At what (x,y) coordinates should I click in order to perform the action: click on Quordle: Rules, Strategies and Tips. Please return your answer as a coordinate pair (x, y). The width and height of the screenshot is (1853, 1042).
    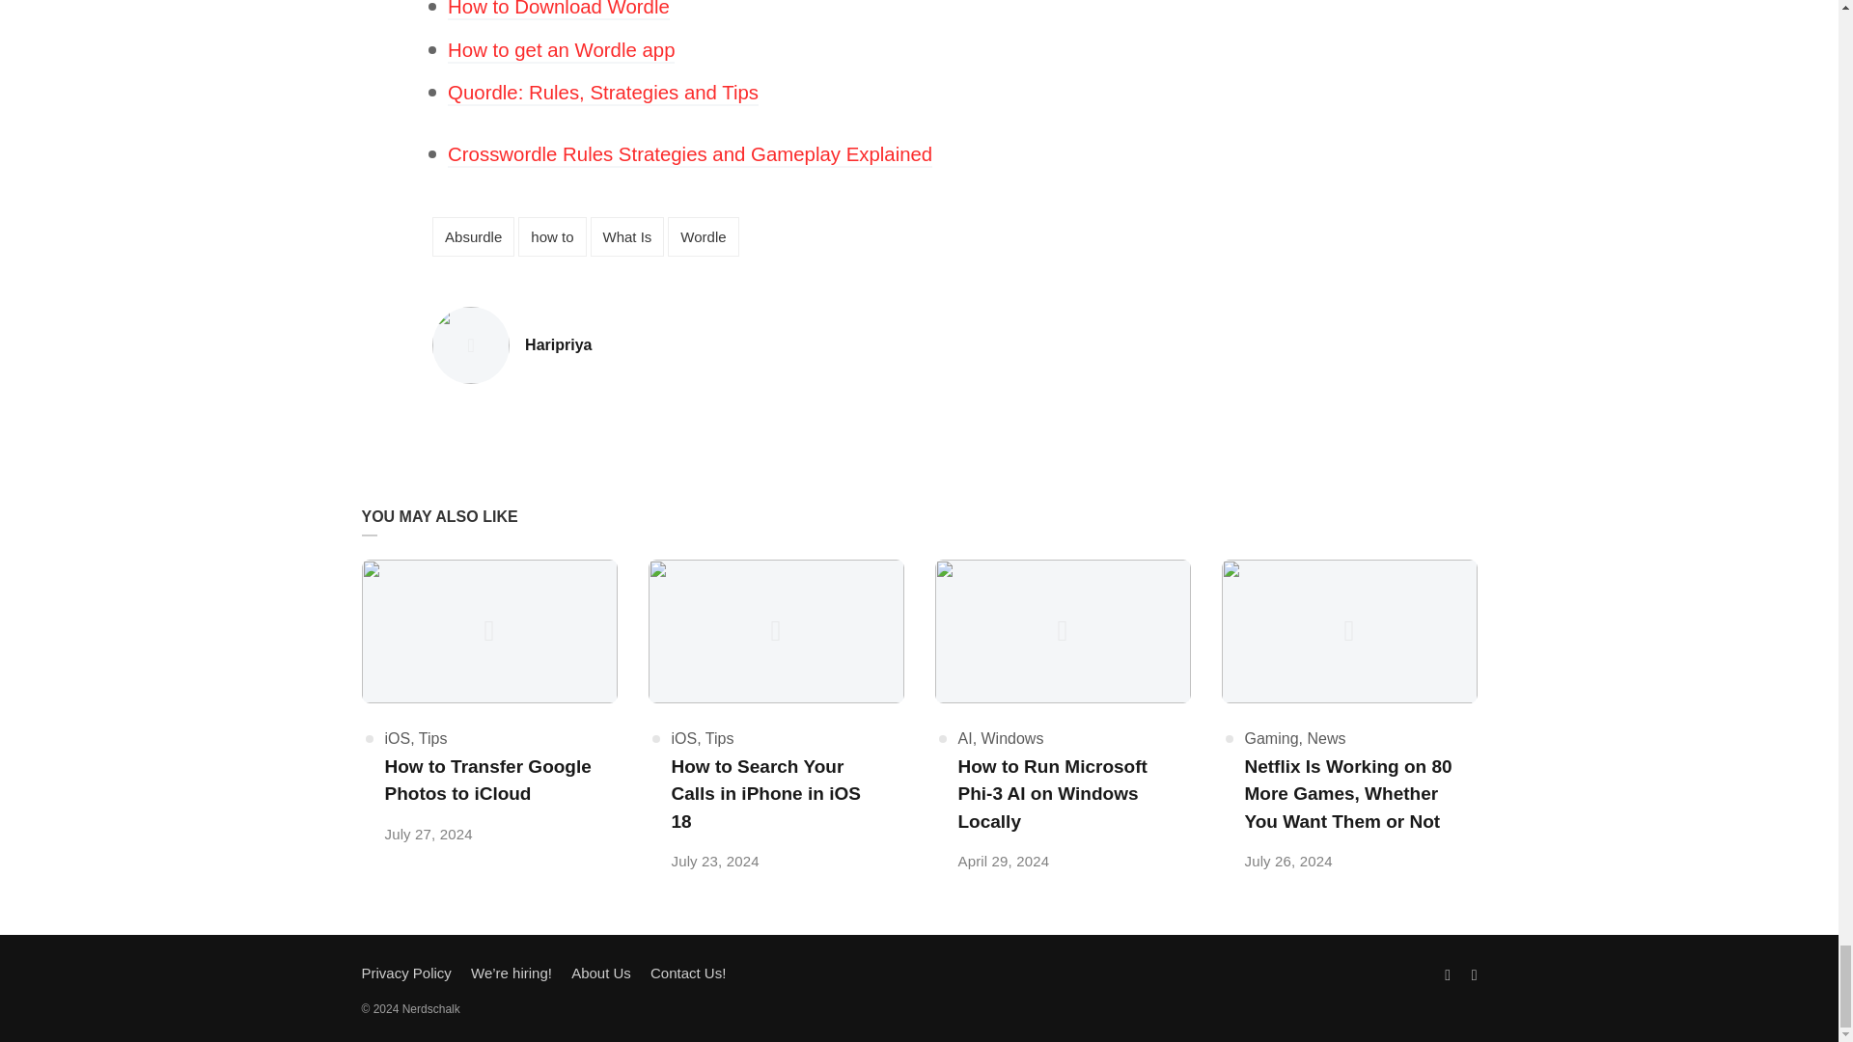
    Looking at the image, I should click on (689, 155).